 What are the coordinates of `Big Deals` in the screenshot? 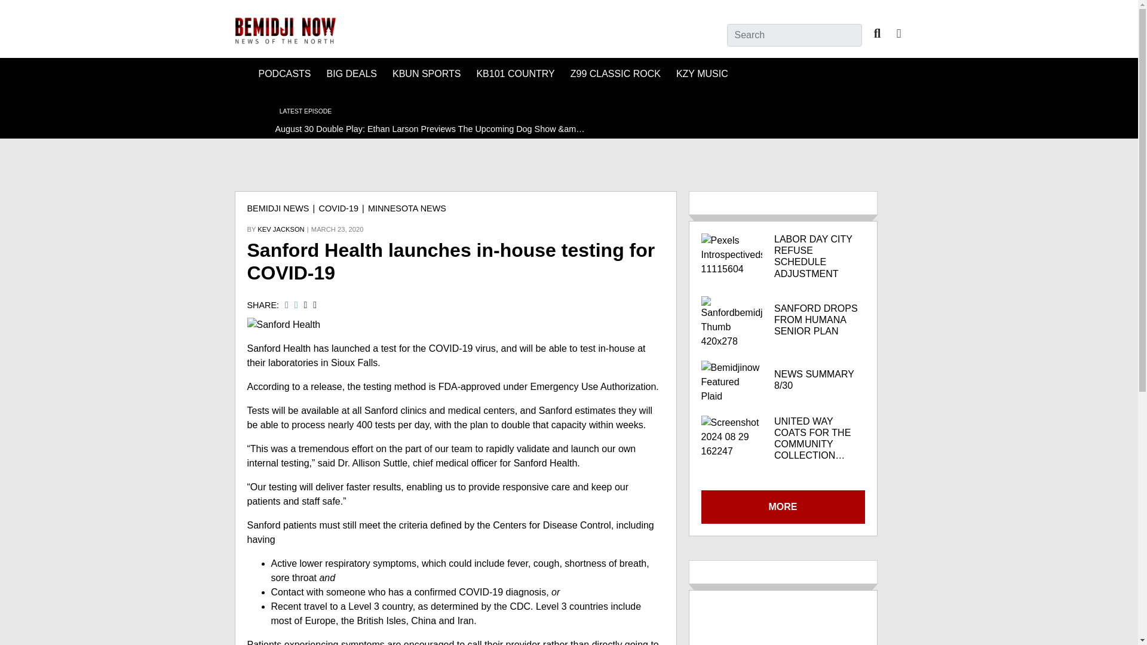 It's located at (352, 74).